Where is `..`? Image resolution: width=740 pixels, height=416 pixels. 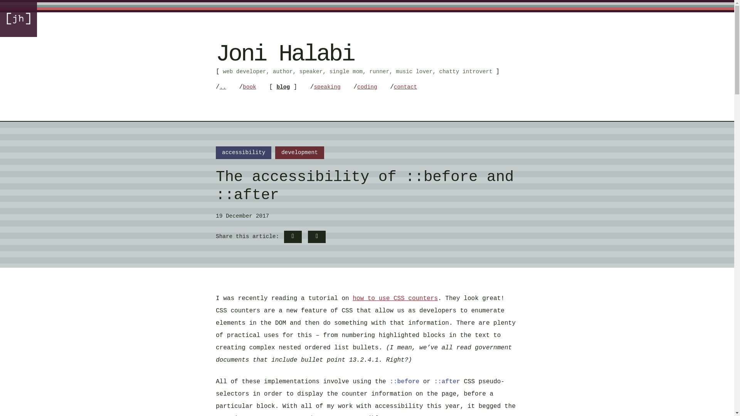 .. is located at coordinates (223, 87).